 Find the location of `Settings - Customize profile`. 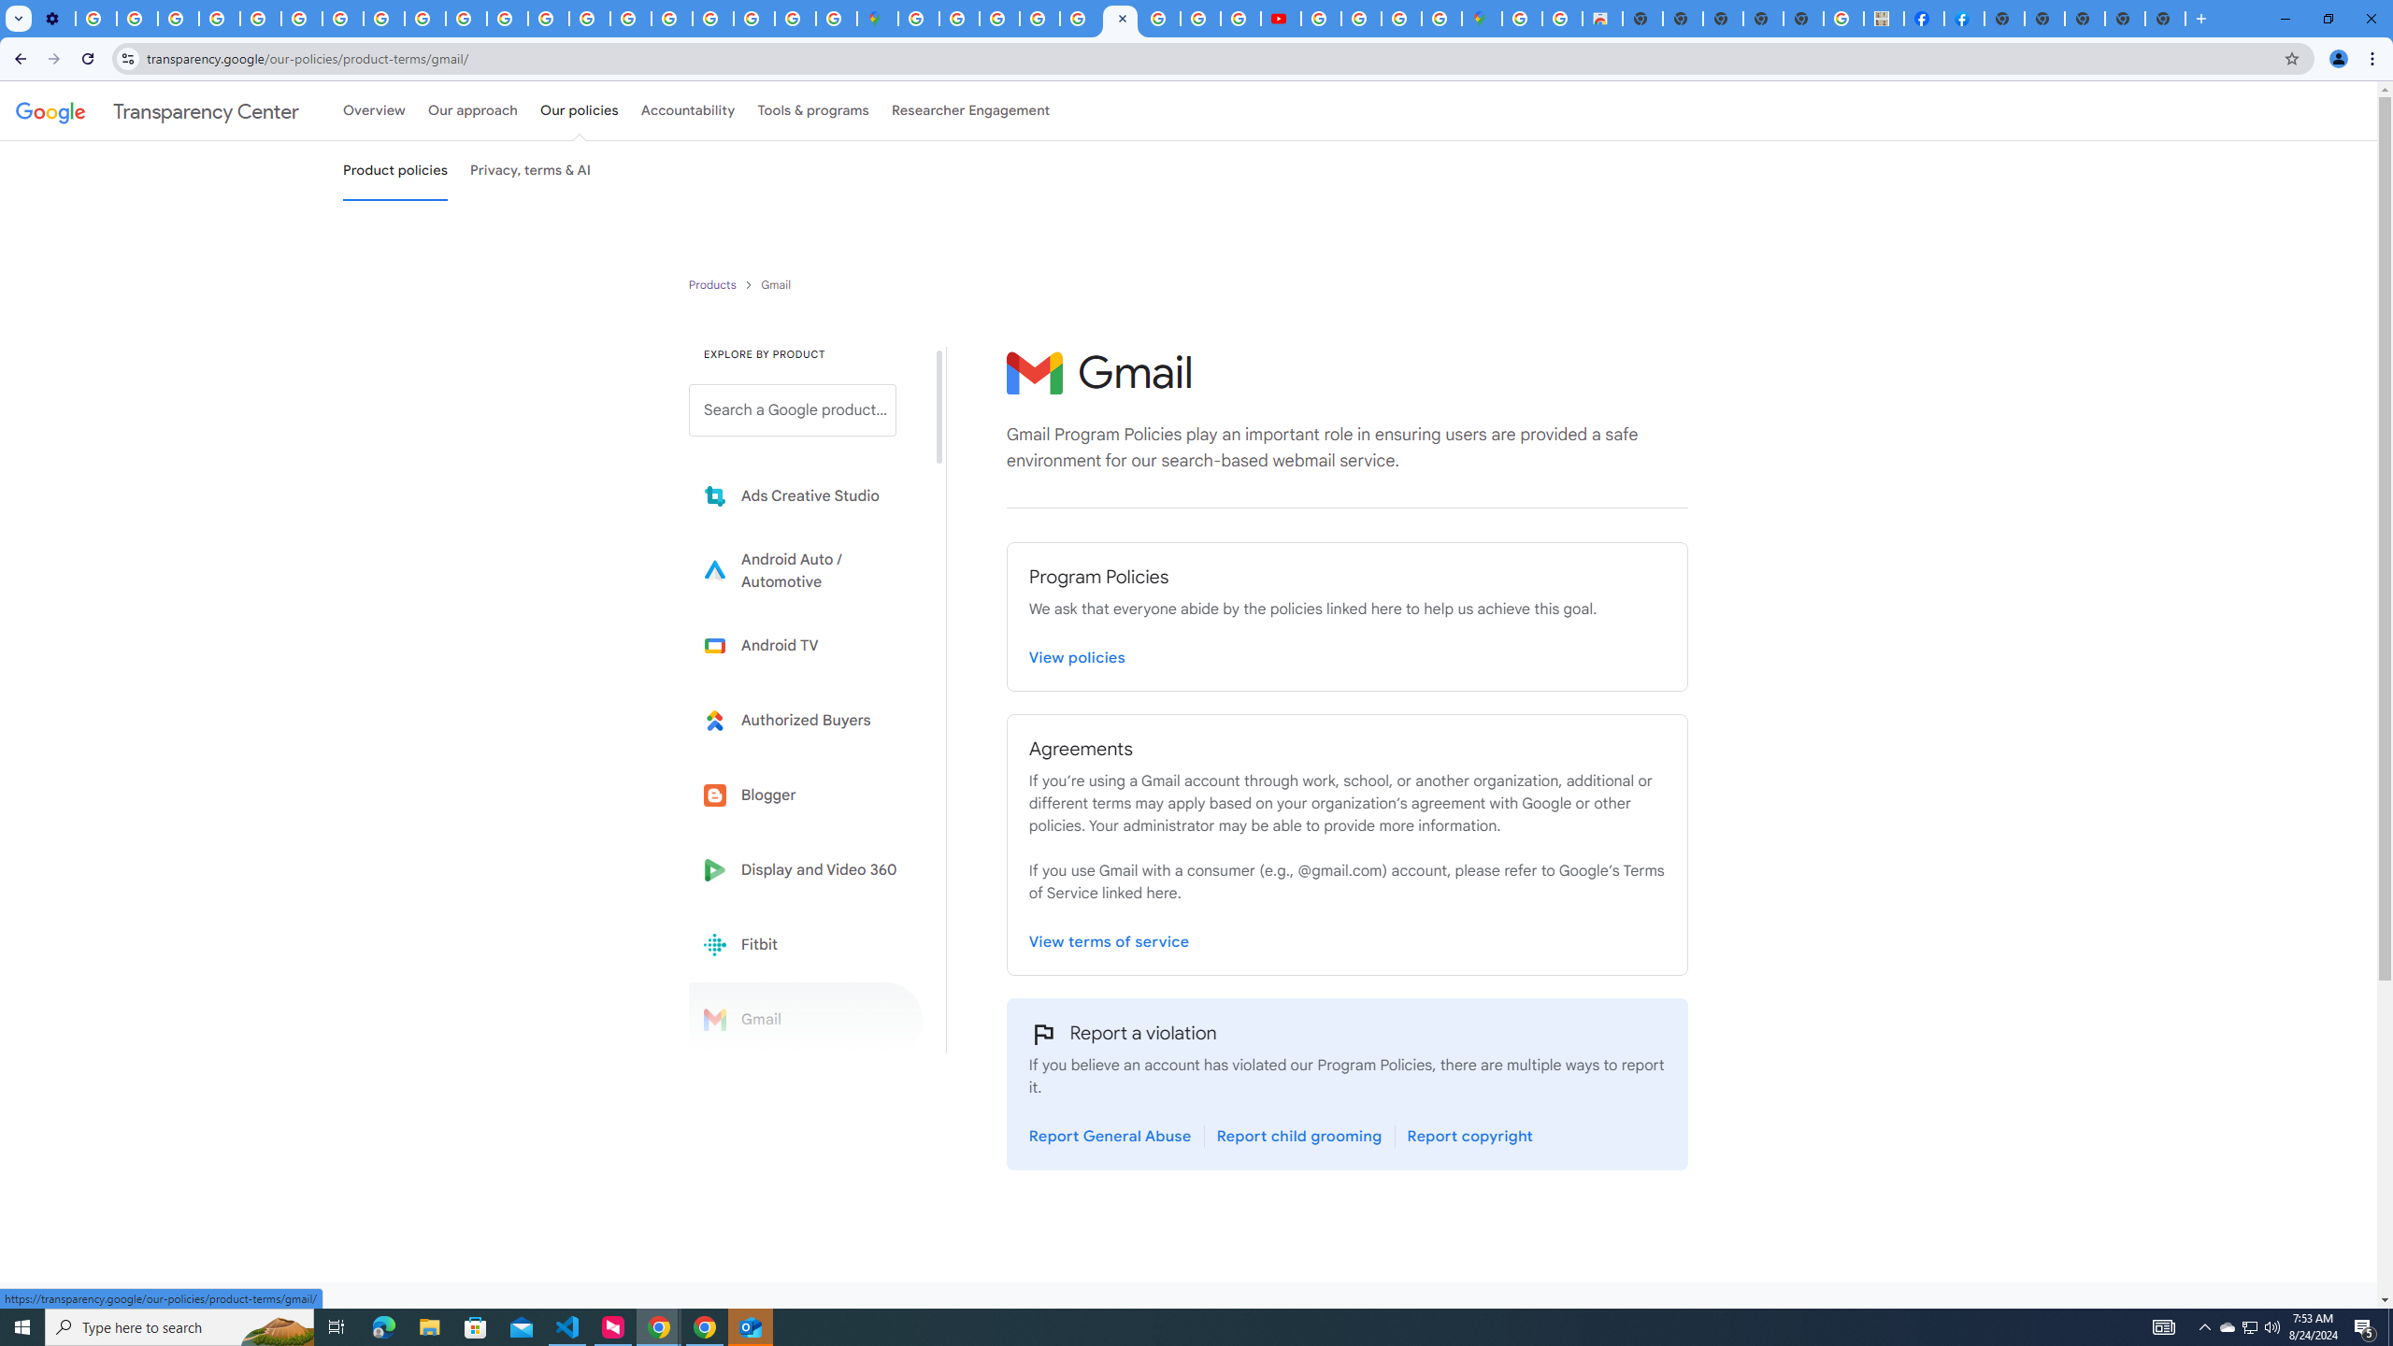

Settings - Customize profile is located at coordinates (54, 19).